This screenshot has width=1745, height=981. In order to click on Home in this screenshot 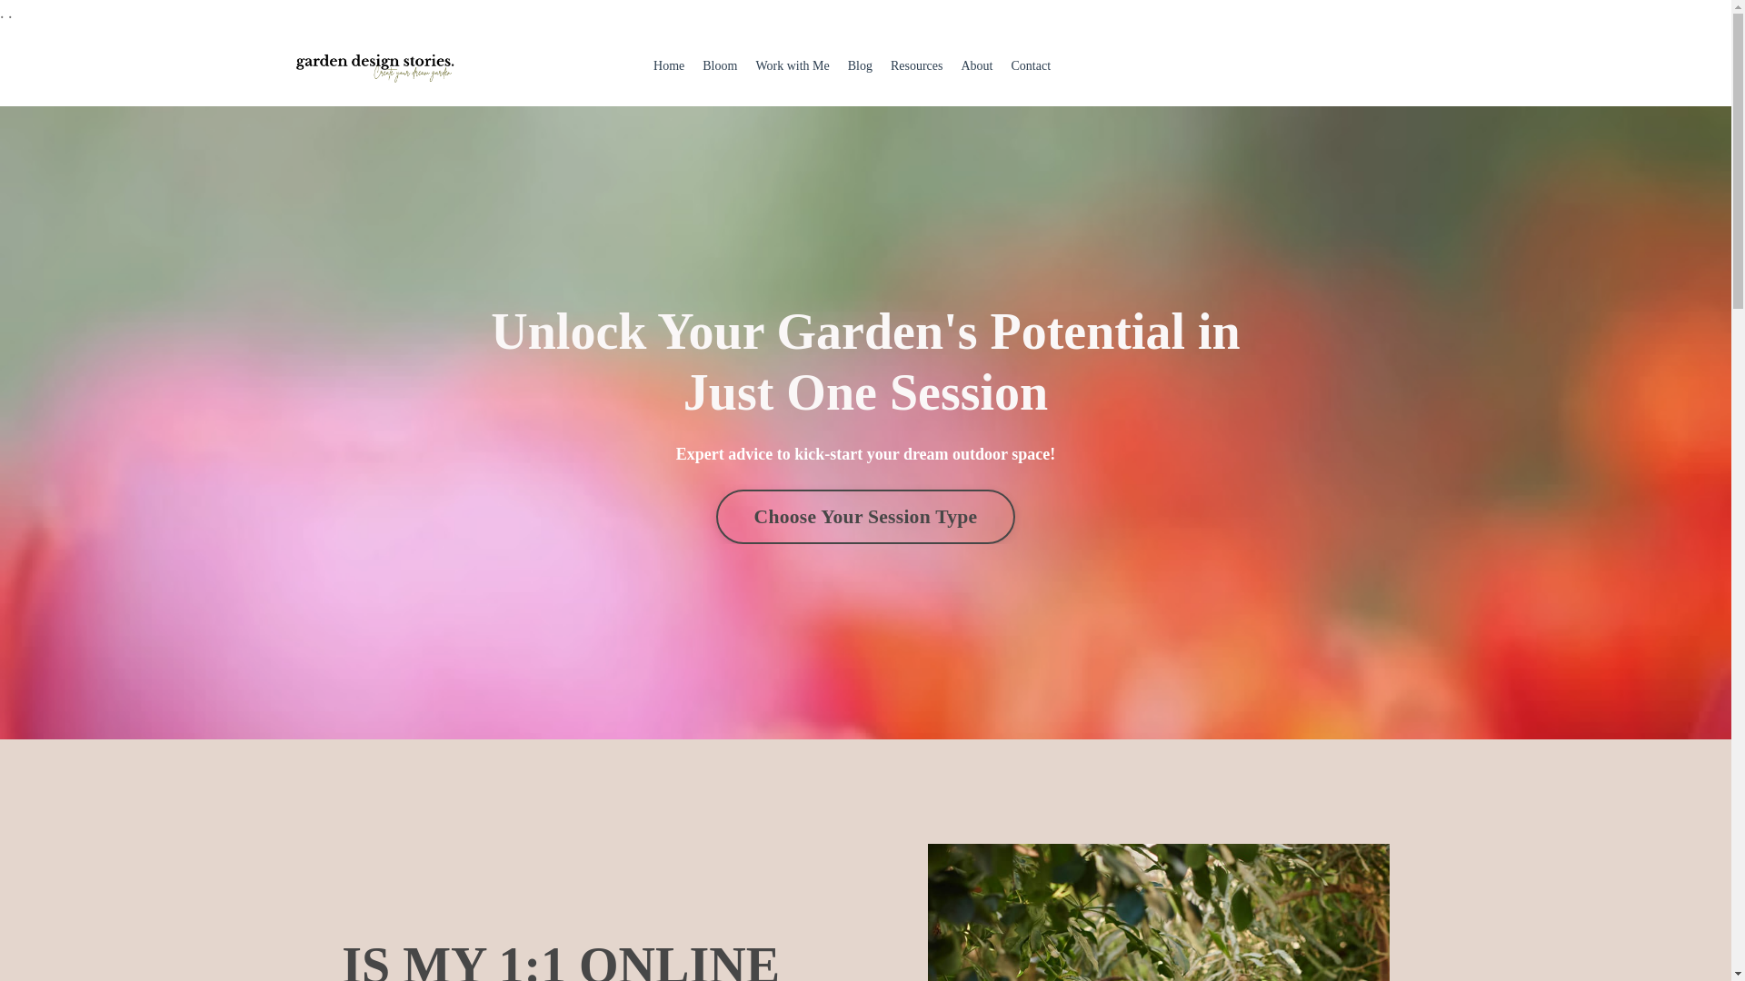, I will do `click(668, 65)`.